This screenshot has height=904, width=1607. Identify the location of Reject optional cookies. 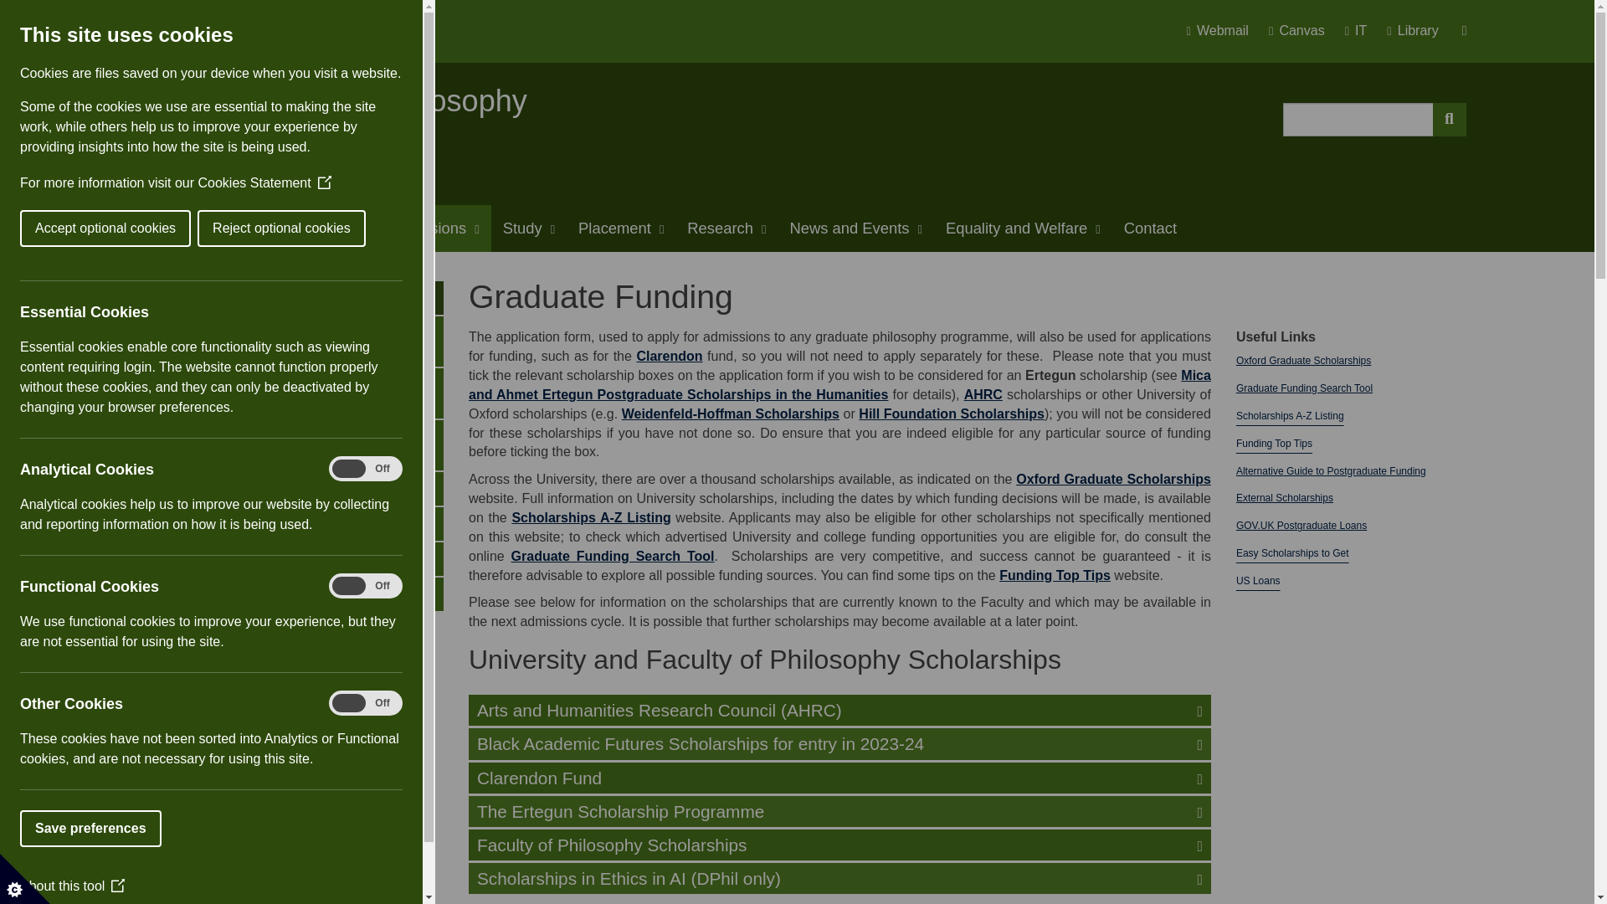
(54, 228).